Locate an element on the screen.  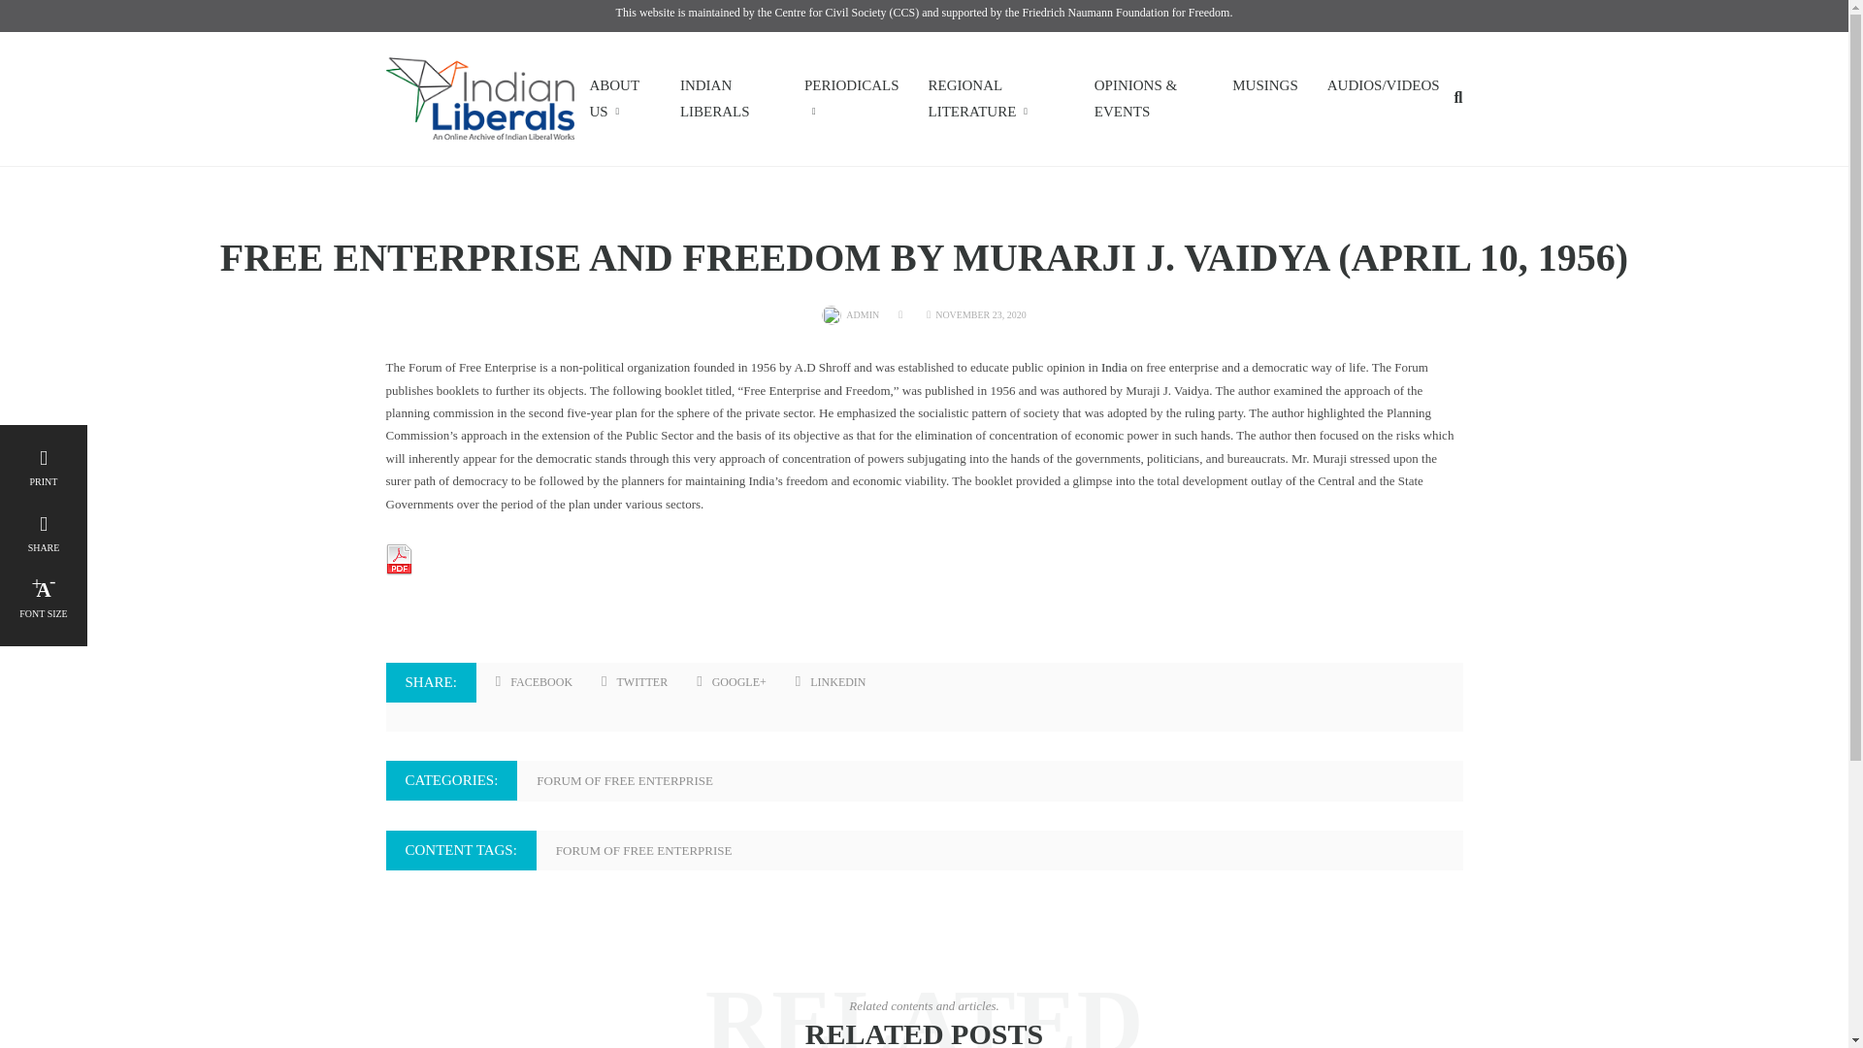
INDIAN LIBERALS is located at coordinates (728, 99).